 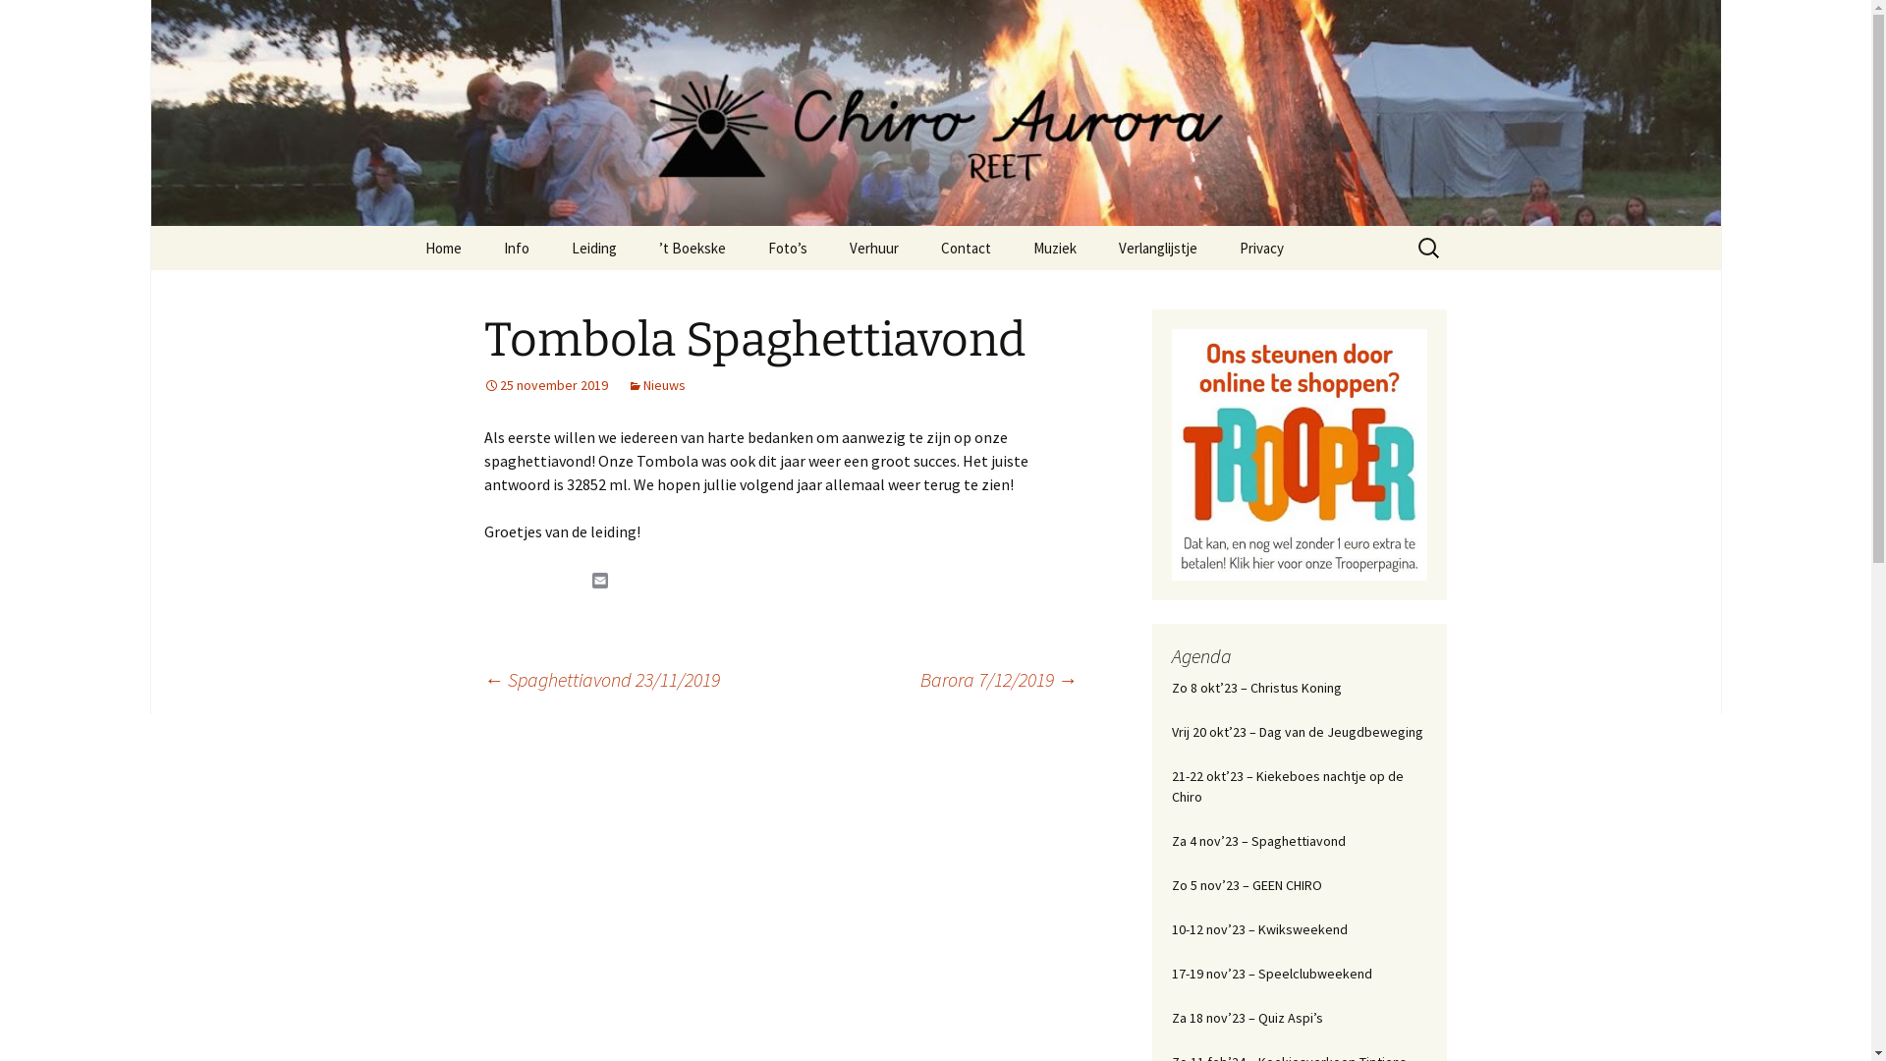 I want to click on Nieuws, so click(x=656, y=385).